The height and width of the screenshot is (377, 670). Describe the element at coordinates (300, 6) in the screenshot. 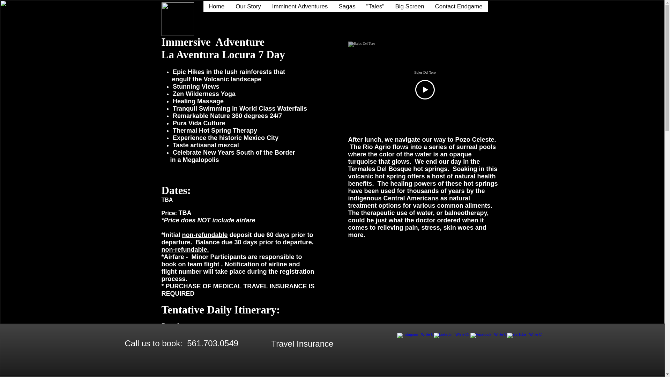

I see `Imminent Adventures` at that location.